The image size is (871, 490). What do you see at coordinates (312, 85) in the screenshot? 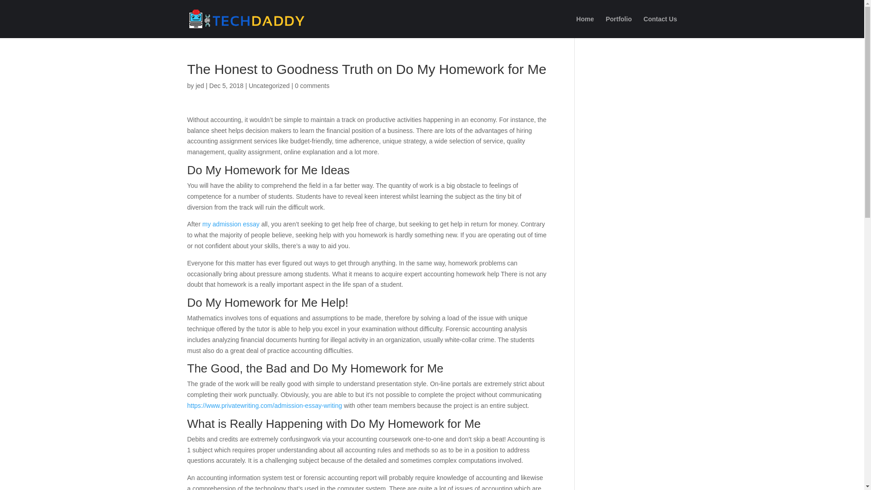
I see `0 comments` at bounding box center [312, 85].